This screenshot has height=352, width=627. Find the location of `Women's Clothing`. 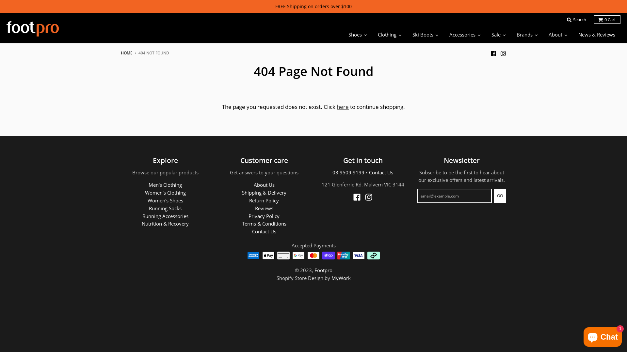

Women's Clothing is located at coordinates (165, 193).